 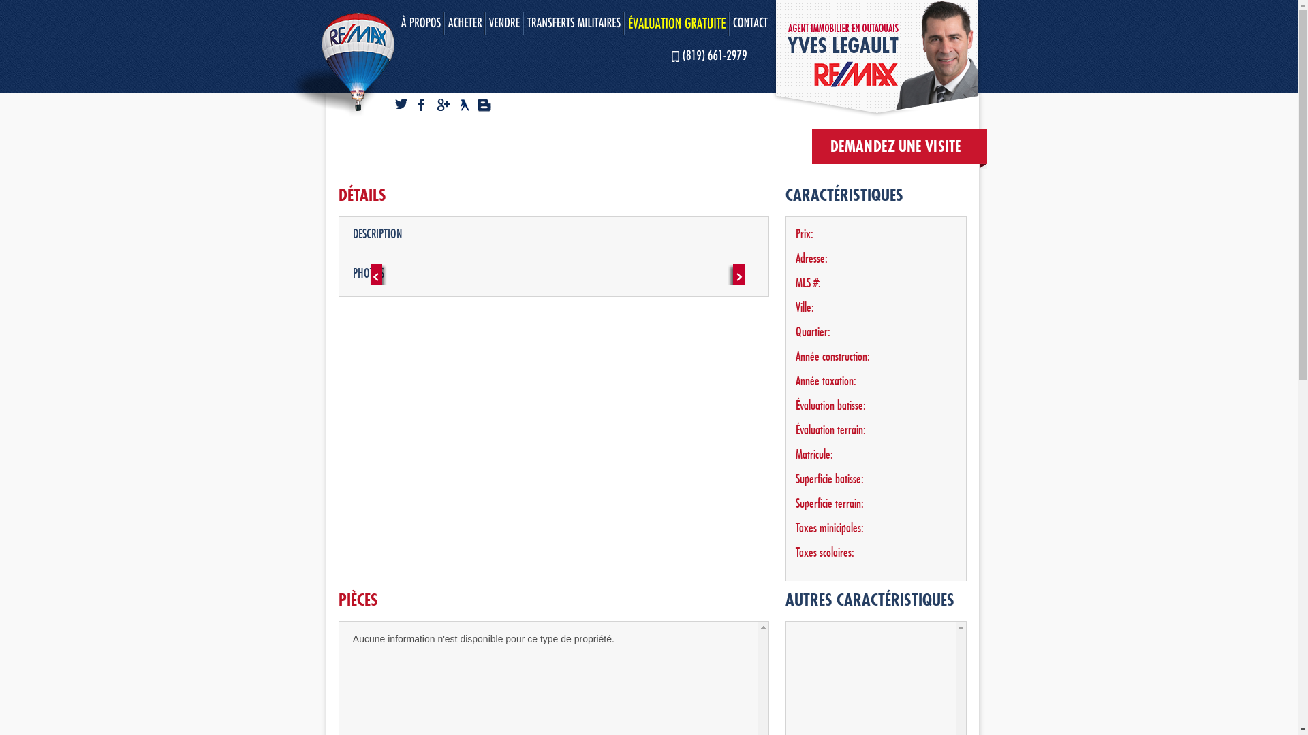 What do you see at coordinates (736, 279) in the screenshot?
I see `Next` at bounding box center [736, 279].